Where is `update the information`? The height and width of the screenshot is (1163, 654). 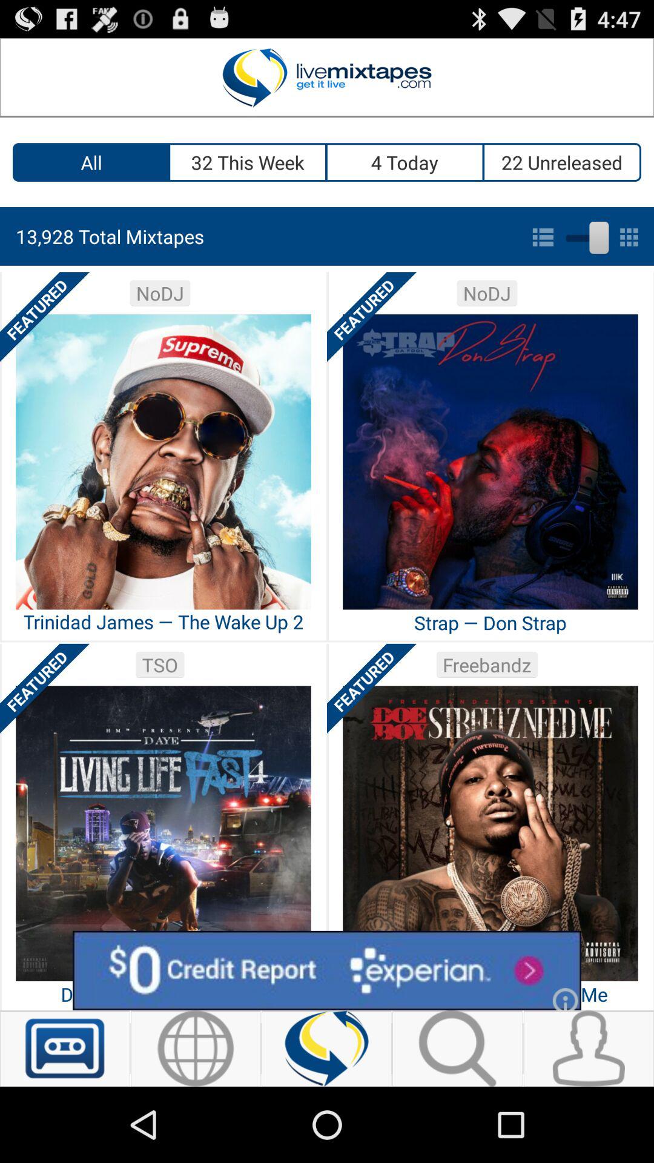
update the information is located at coordinates (327, 1049).